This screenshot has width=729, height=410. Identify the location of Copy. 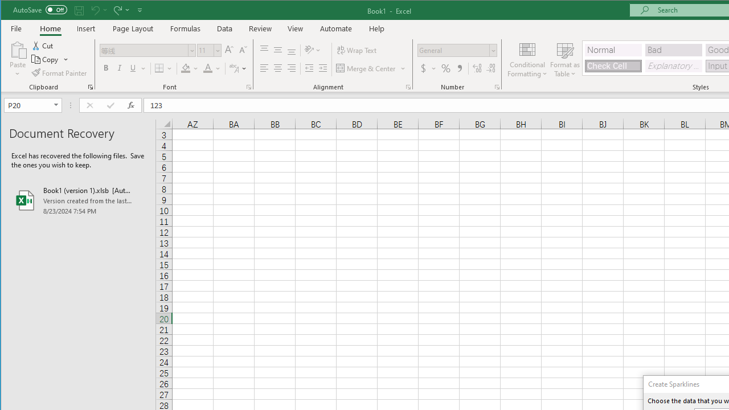
(50, 59).